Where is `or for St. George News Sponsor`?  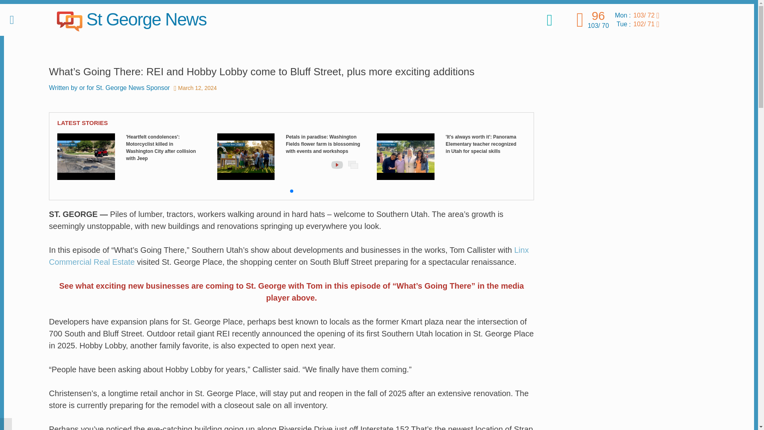
or for St. George News Sponsor is located at coordinates (124, 88).